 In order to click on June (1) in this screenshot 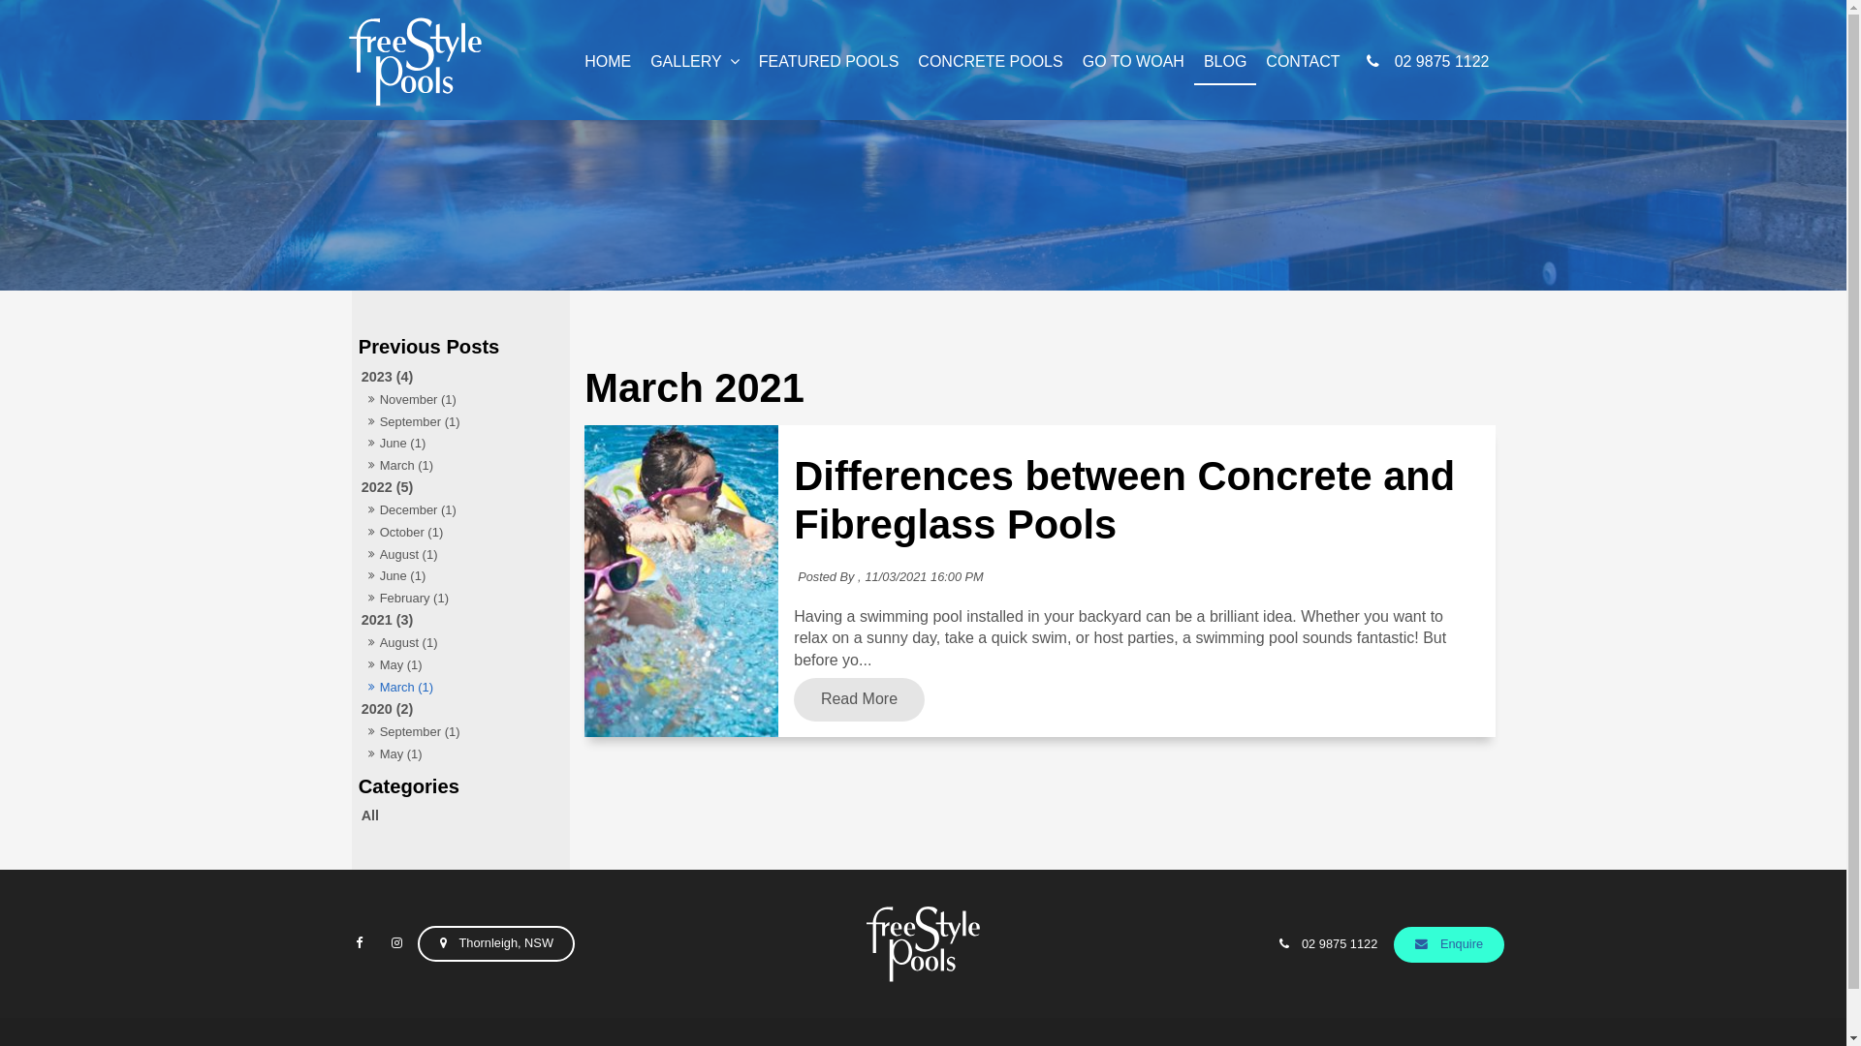, I will do `click(461, 576)`.